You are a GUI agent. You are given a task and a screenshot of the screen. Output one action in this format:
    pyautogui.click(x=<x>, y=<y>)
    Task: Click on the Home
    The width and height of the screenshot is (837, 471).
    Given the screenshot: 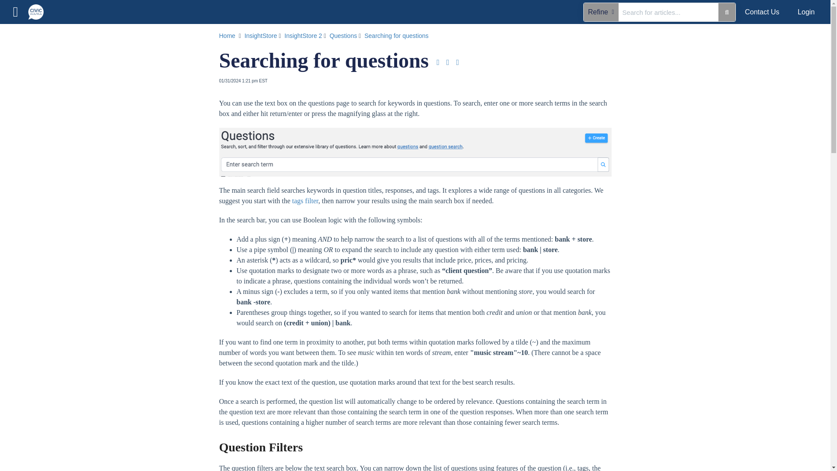 What is the action you would take?
    pyautogui.click(x=73, y=59)
    